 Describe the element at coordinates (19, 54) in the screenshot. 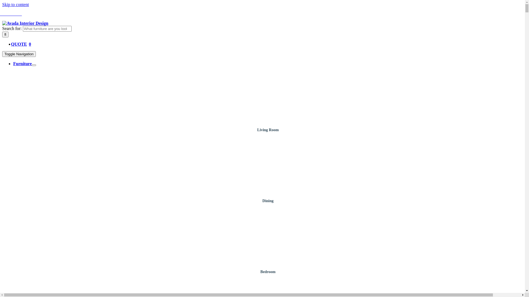

I see `Toggle Navigation` at that location.